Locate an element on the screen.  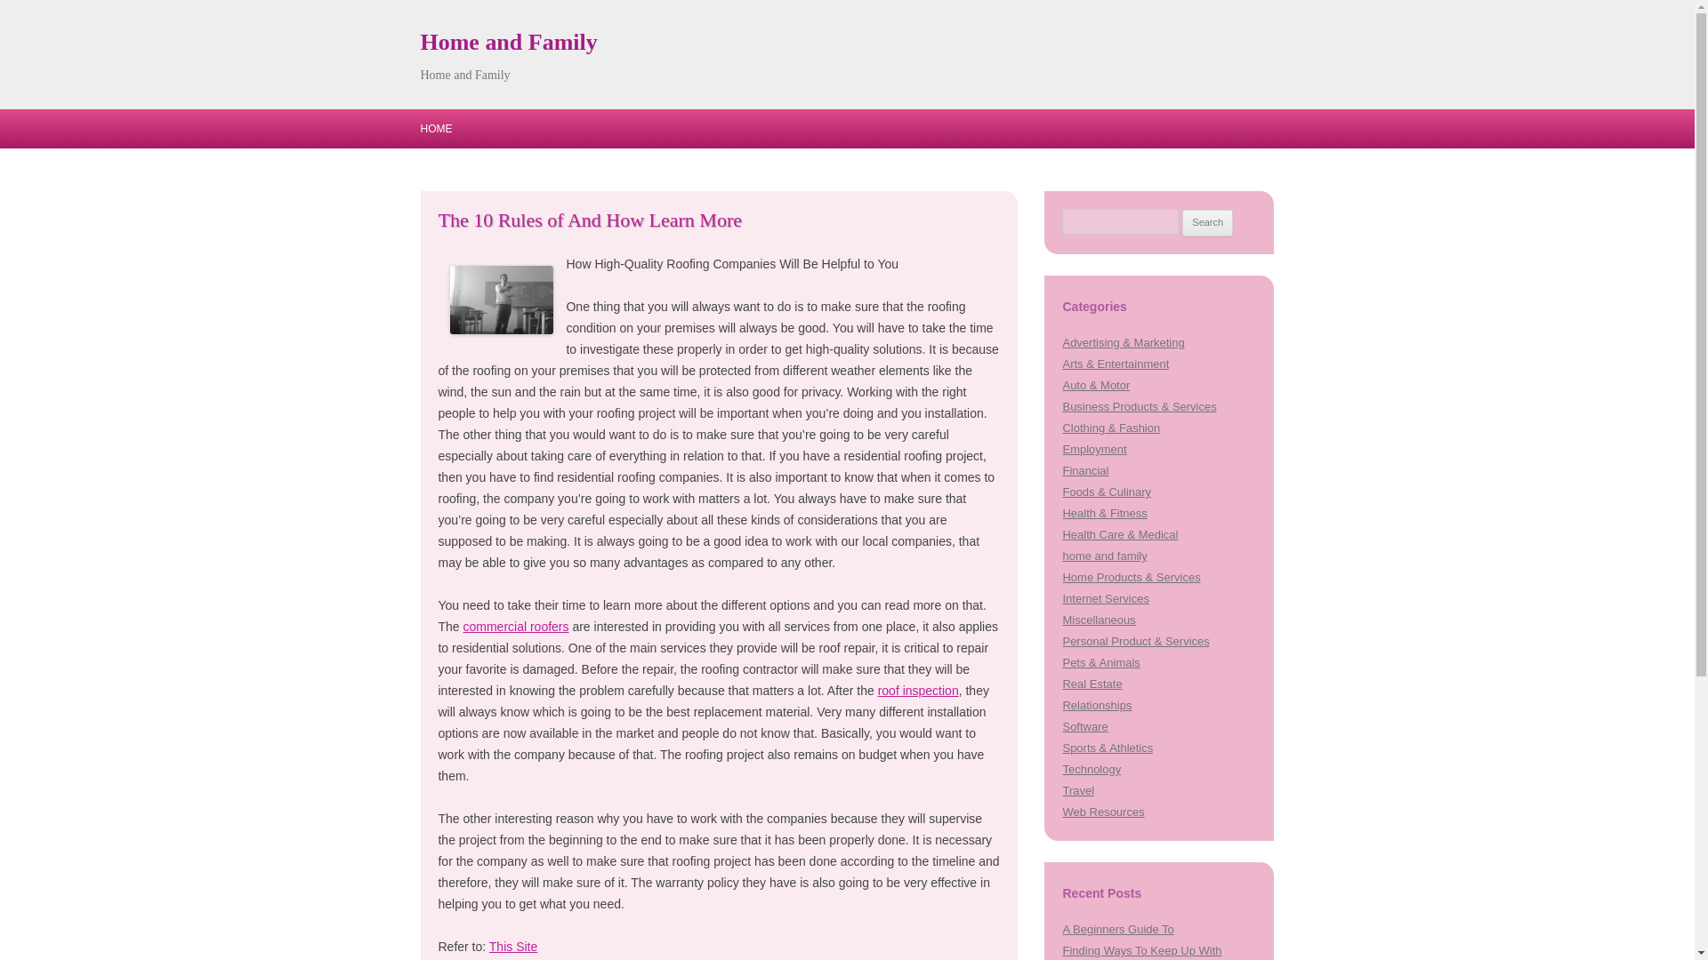
Software is located at coordinates (1084, 727).